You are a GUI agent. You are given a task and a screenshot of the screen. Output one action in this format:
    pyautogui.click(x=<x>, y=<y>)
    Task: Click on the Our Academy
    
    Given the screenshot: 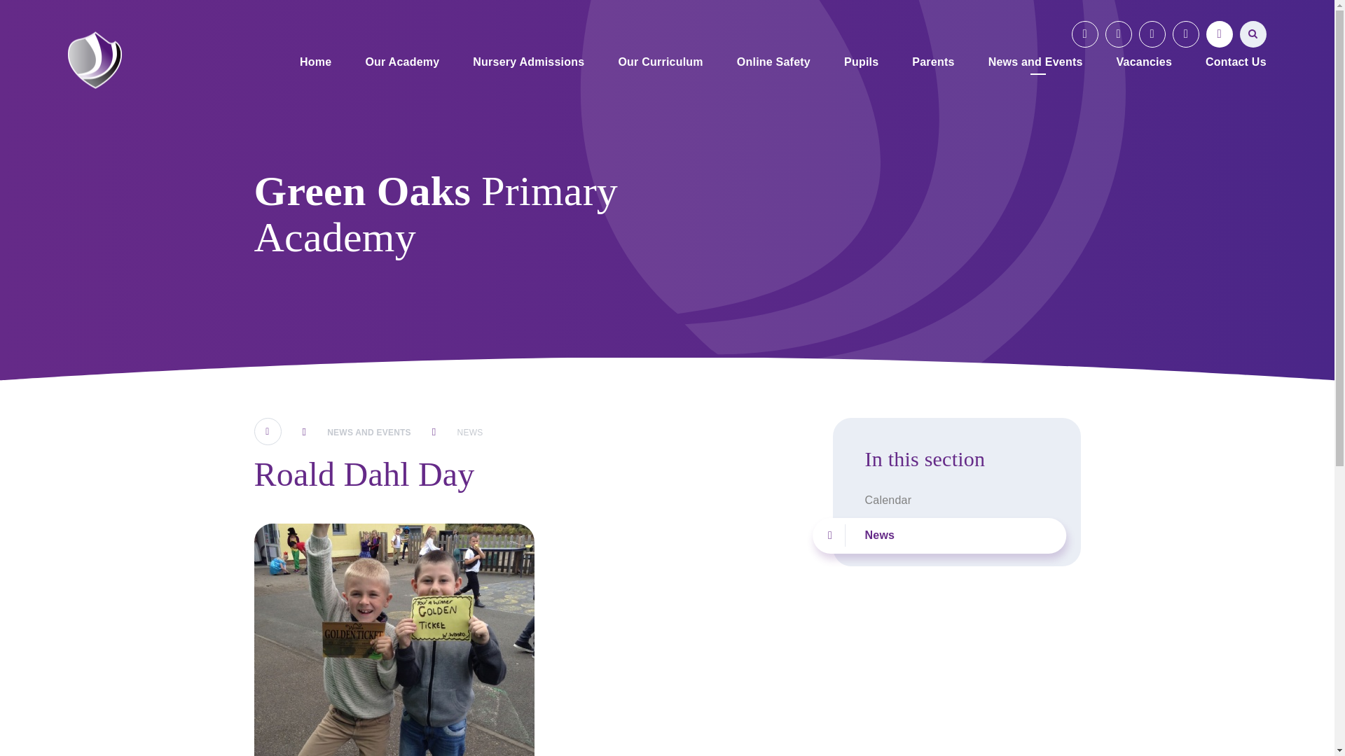 What is the action you would take?
    pyautogui.click(x=402, y=63)
    